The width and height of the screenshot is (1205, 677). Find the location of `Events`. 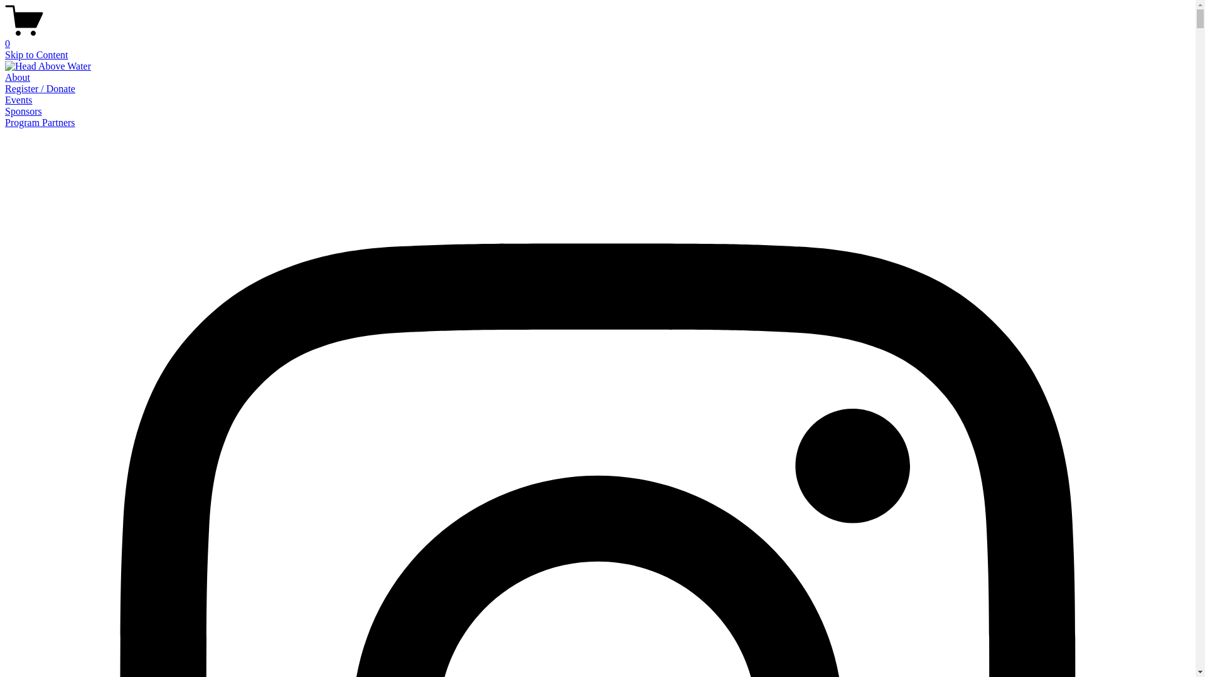

Events is located at coordinates (19, 100).